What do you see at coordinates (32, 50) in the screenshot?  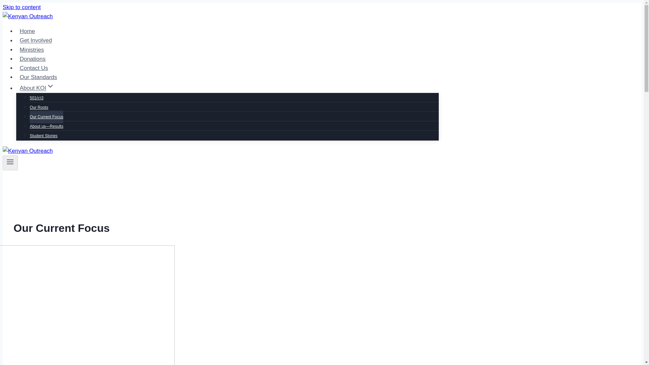 I see `Ministries` at bounding box center [32, 50].